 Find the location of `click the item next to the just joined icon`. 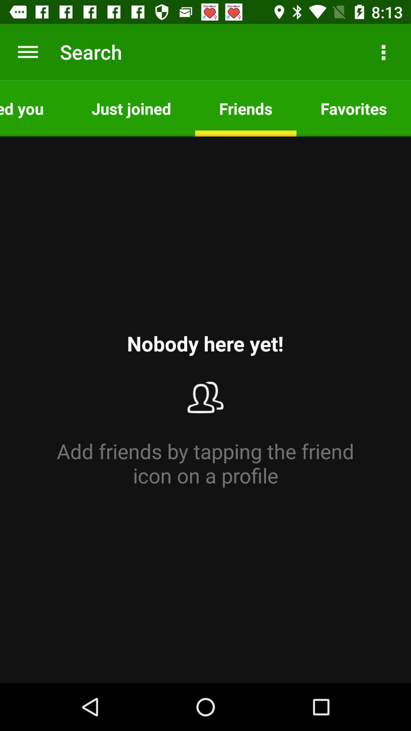

click the item next to the just joined icon is located at coordinates (33, 108).